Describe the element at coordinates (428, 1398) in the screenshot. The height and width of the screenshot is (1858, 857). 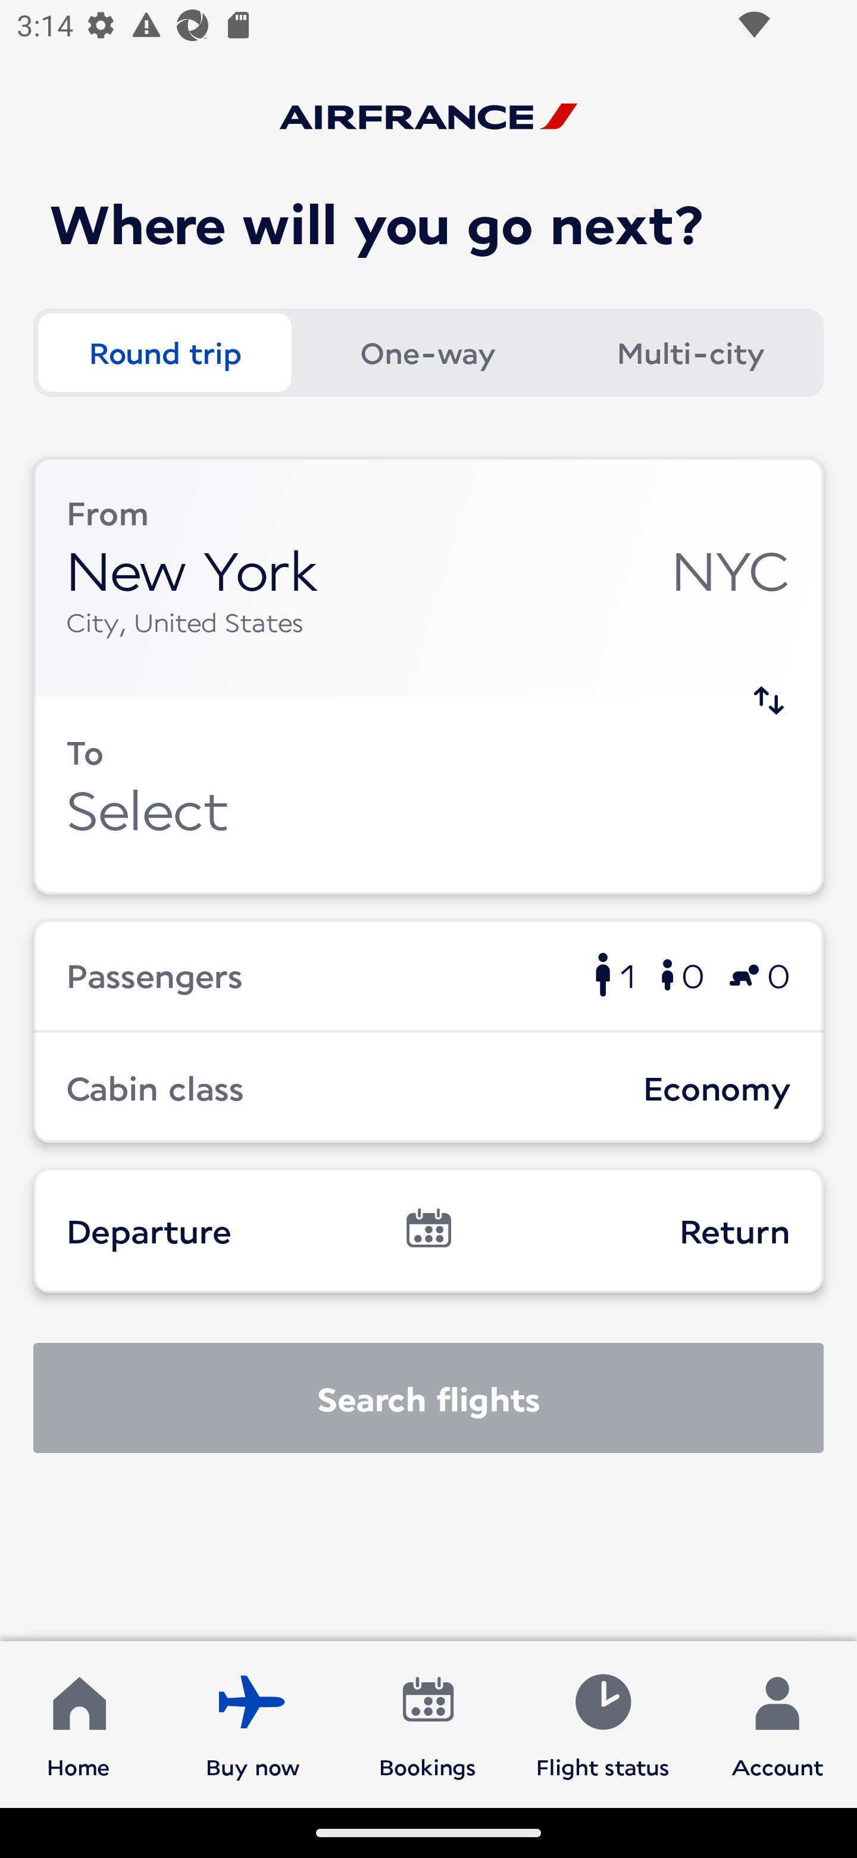
I see `Search flights` at that location.